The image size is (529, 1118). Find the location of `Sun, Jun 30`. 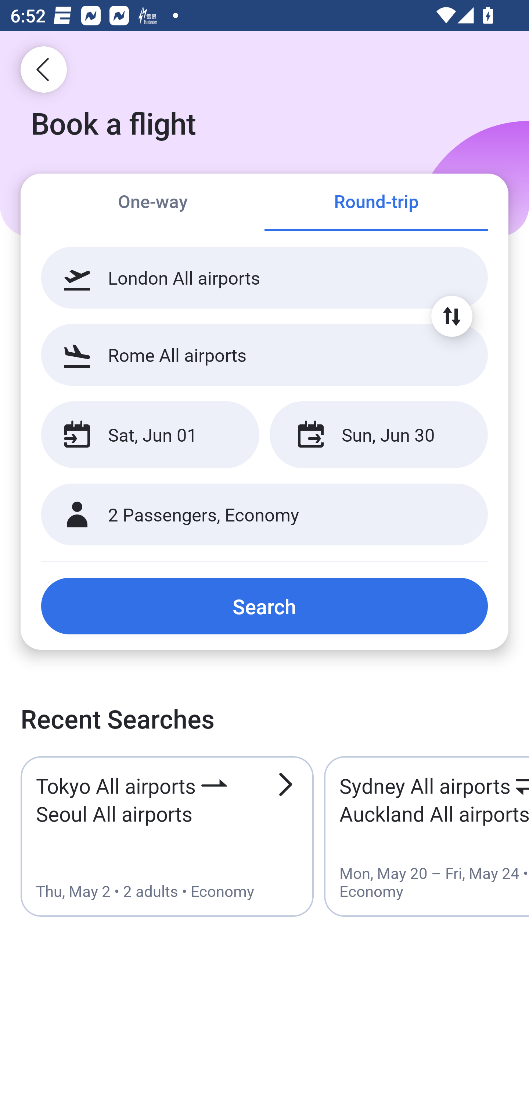

Sun, Jun 30 is located at coordinates (378, 435).